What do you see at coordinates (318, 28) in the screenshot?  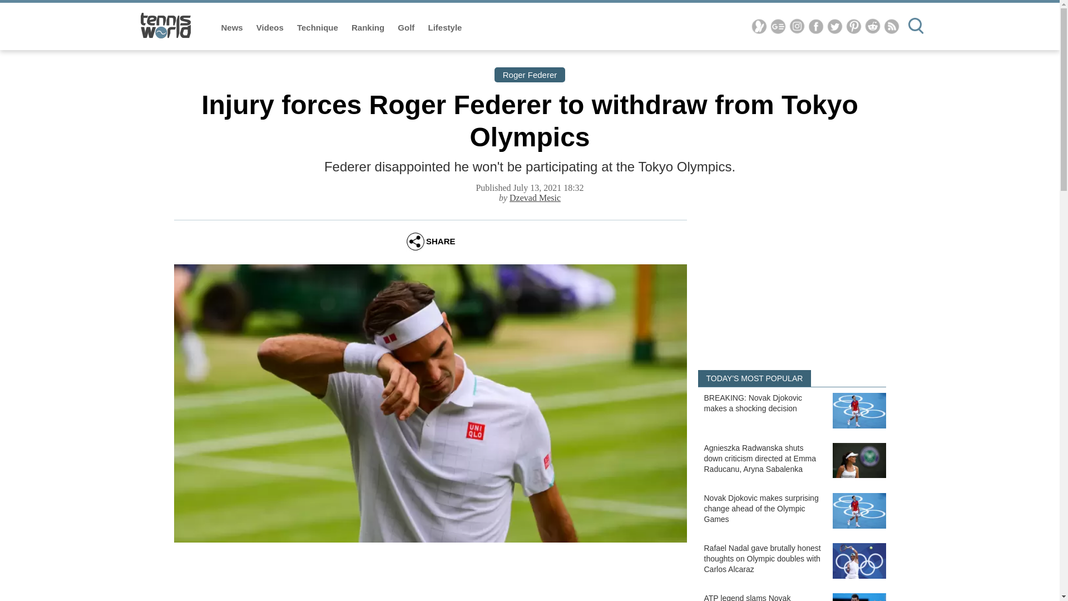 I see `Technique` at bounding box center [318, 28].